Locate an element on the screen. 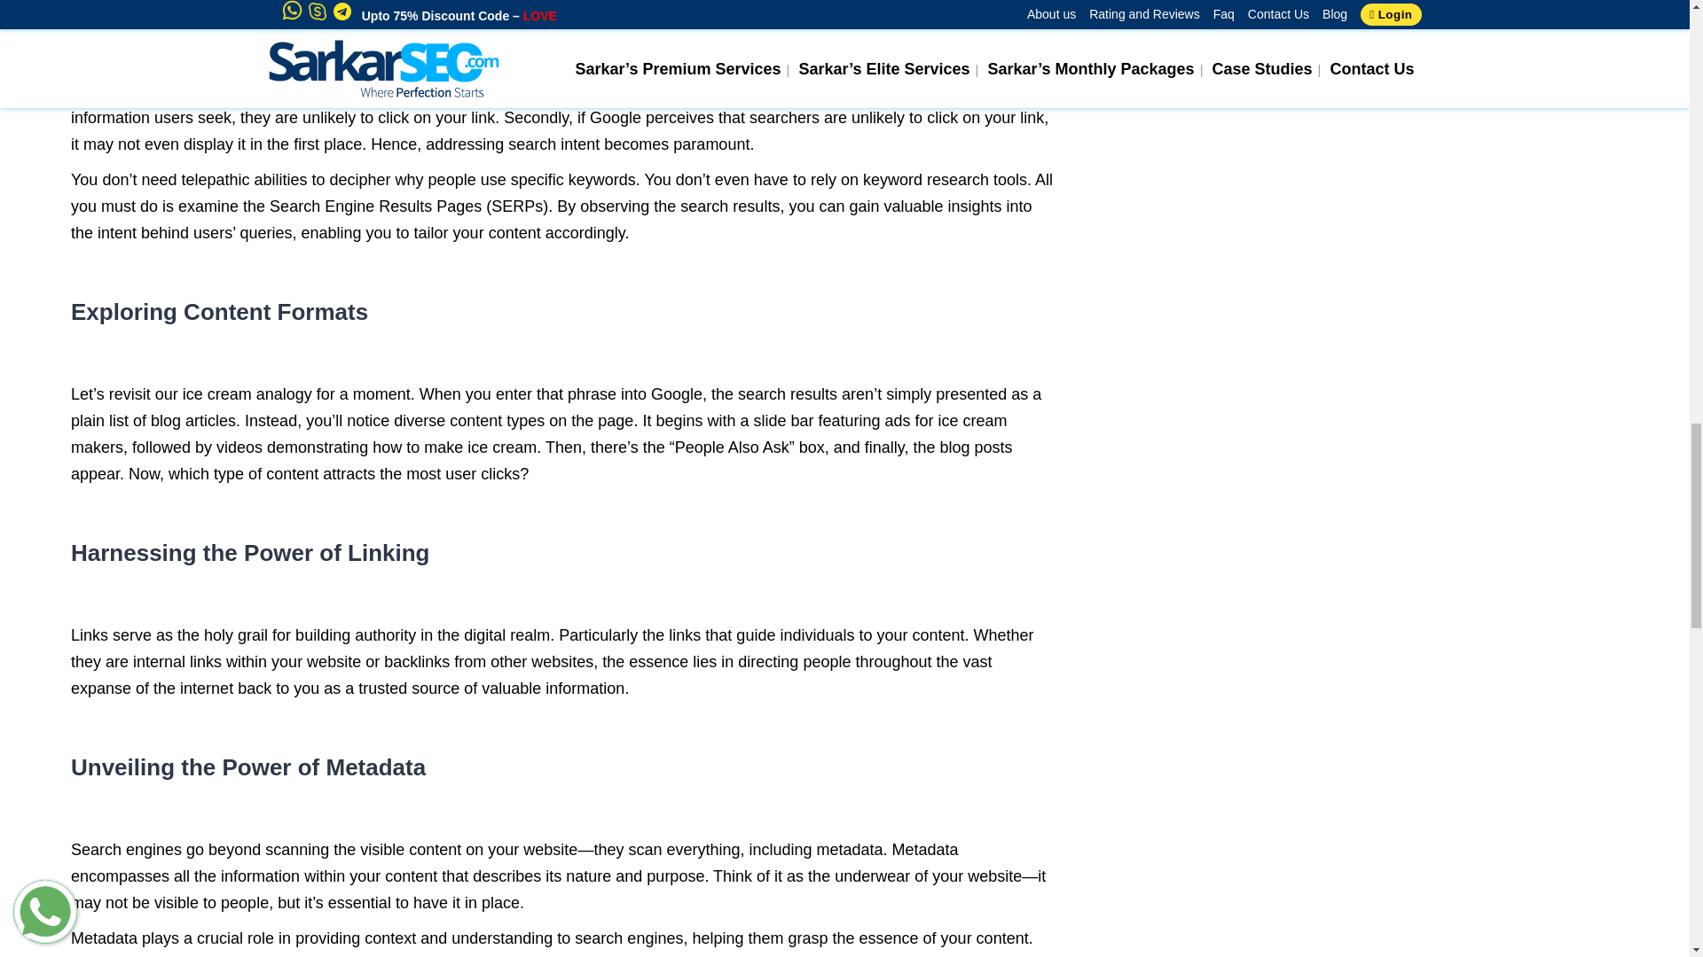 This screenshot has height=957, width=1703. Twitter is located at coordinates (1244, 21).